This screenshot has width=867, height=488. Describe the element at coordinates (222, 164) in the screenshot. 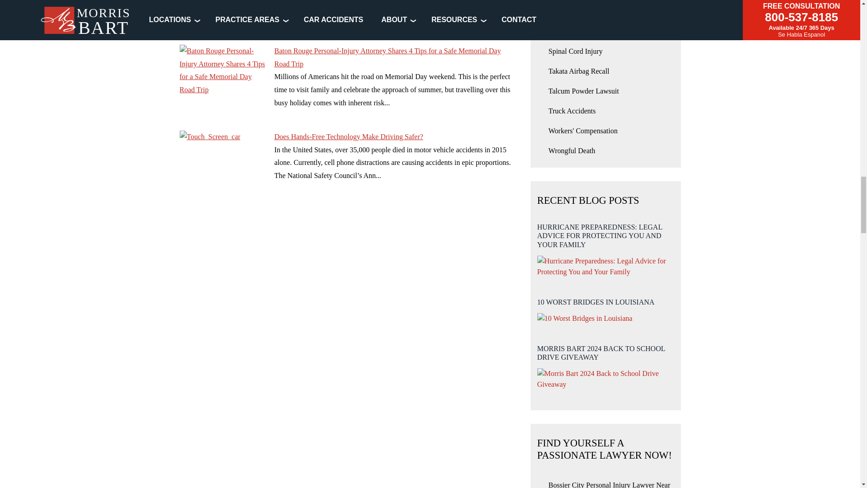

I see `Does Hands-Free Technology Make Driving Safer?` at that location.